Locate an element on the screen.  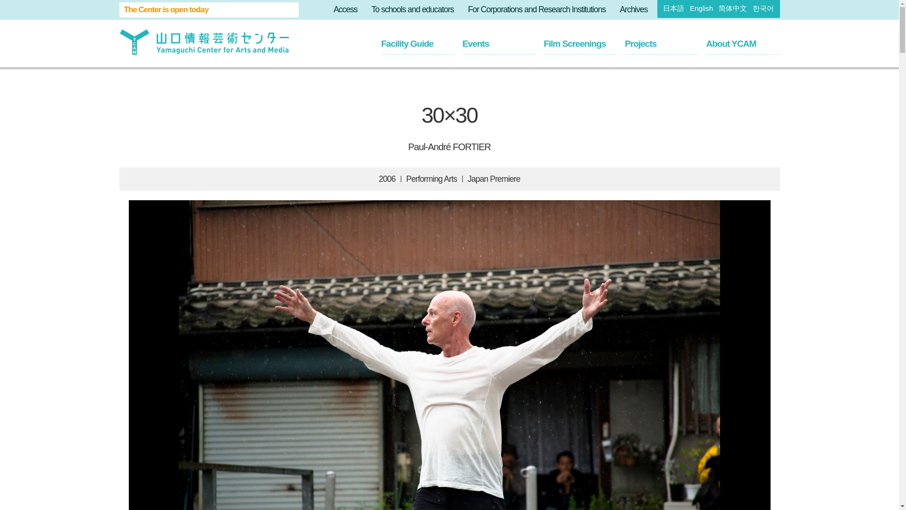
Events is located at coordinates (499, 43).